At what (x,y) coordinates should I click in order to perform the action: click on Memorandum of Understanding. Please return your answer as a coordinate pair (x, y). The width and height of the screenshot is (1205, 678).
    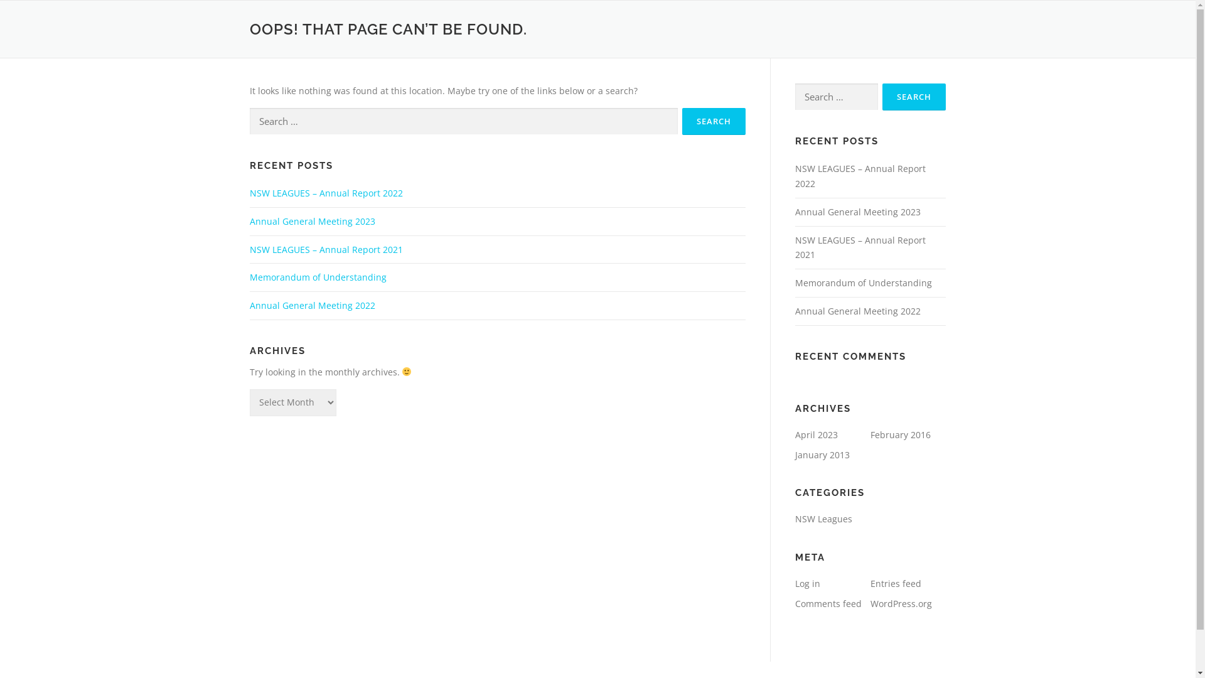
    Looking at the image, I should click on (318, 277).